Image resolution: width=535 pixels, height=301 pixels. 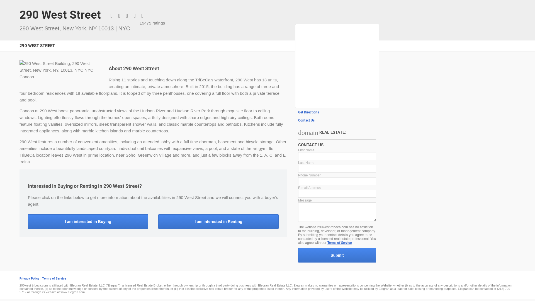 What do you see at coordinates (30, 279) in the screenshot?
I see `Privacy Policy` at bounding box center [30, 279].